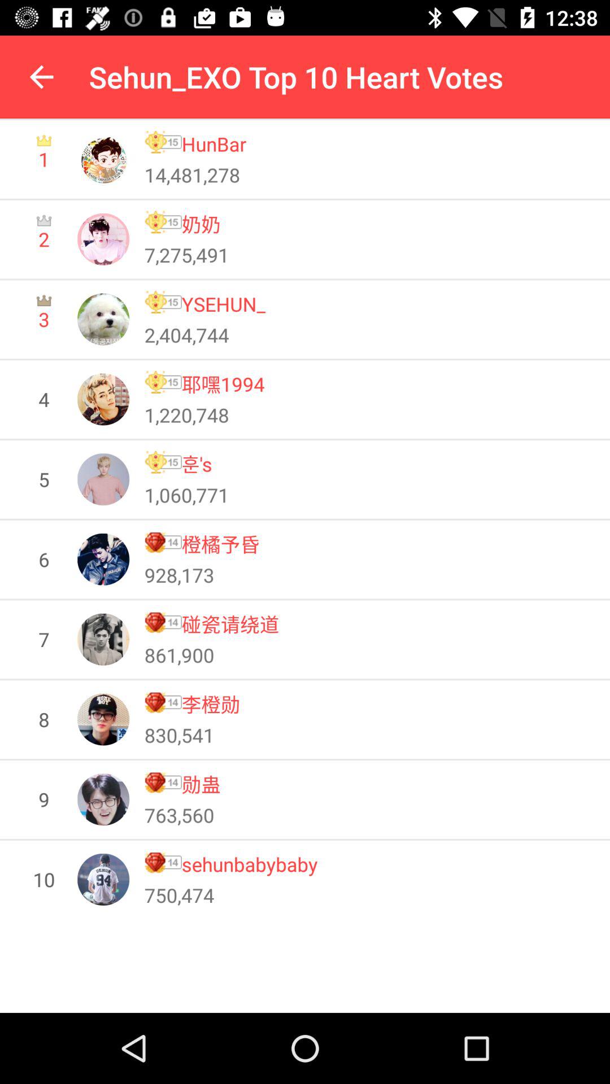 Image resolution: width=610 pixels, height=1084 pixels. I want to click on tap item to the left of sehun_exo top 10 item, so click(41, 77).